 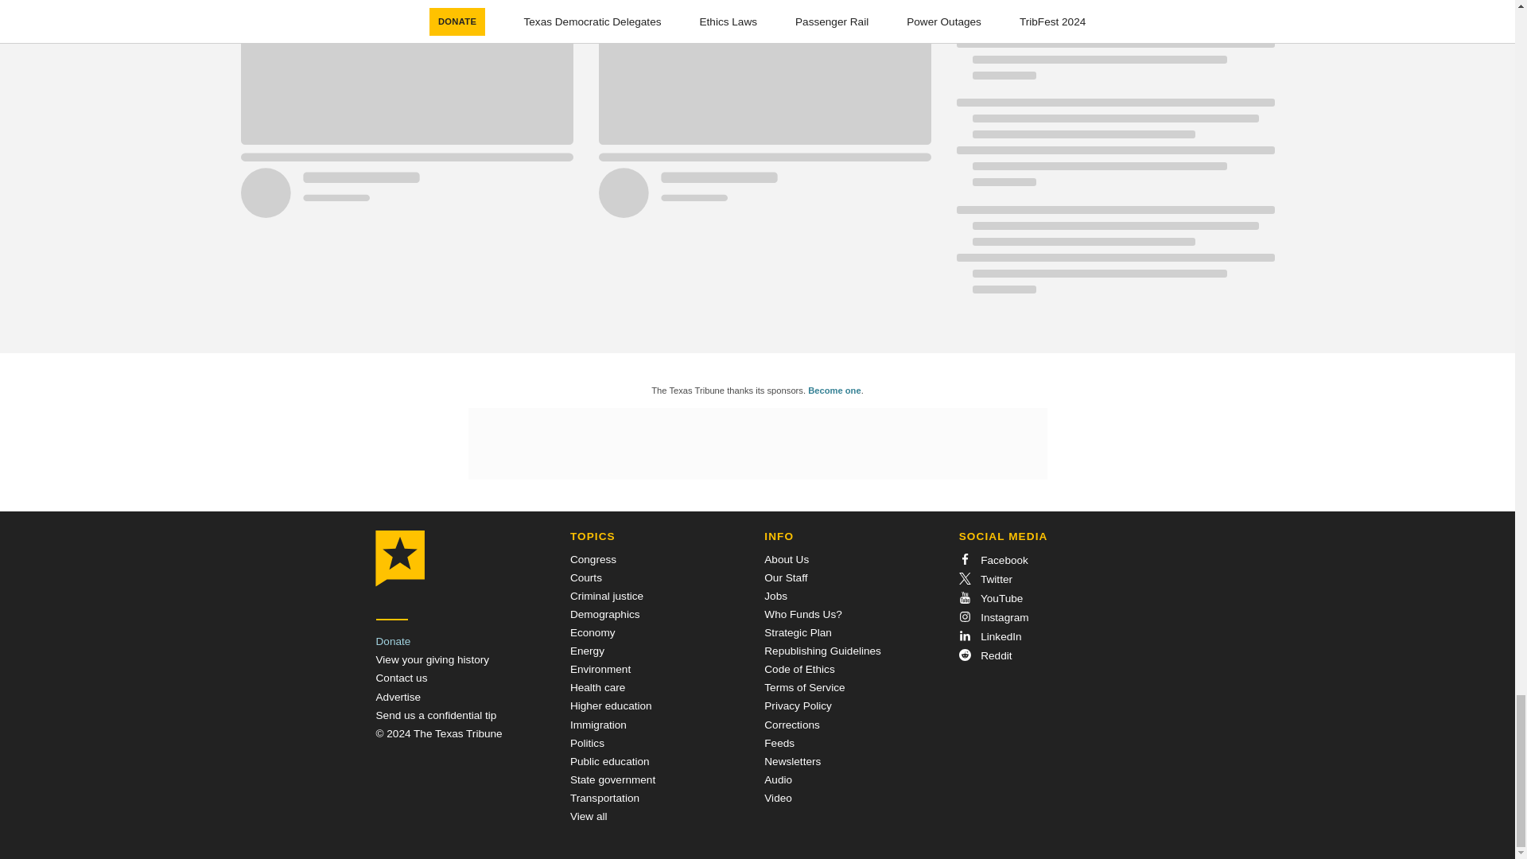 What do you see at coordinates (822, 651) in the screenshot?
I see `Republishing Guidelines` at bounding box center [822, 651].